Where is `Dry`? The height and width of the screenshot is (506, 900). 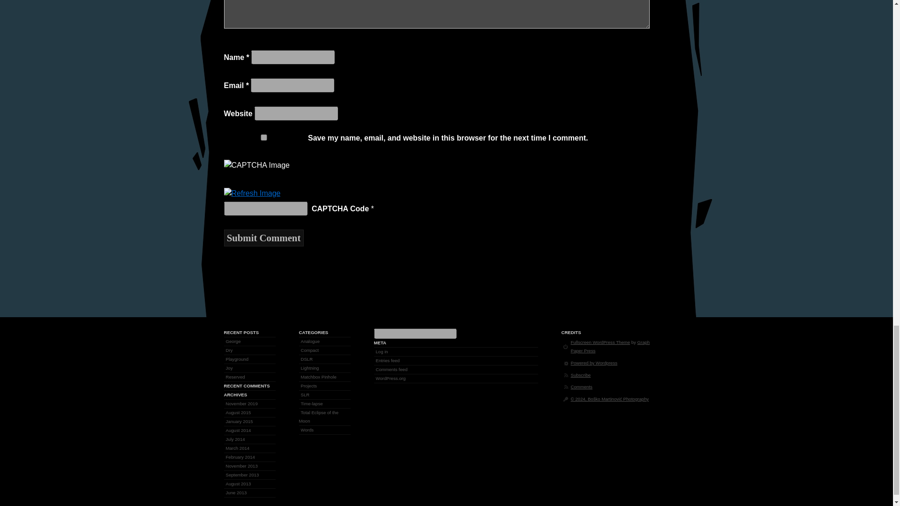
Dry is located at coordinates (230, 350).